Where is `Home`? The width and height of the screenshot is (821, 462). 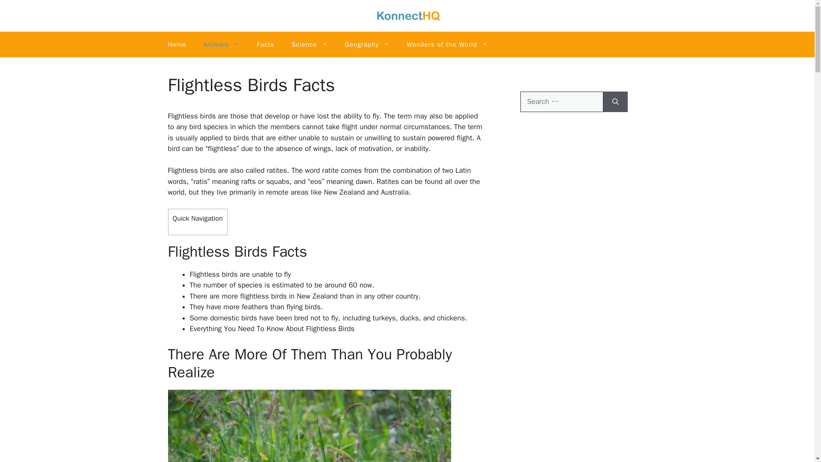
Home is located at coordinates (177, 44).